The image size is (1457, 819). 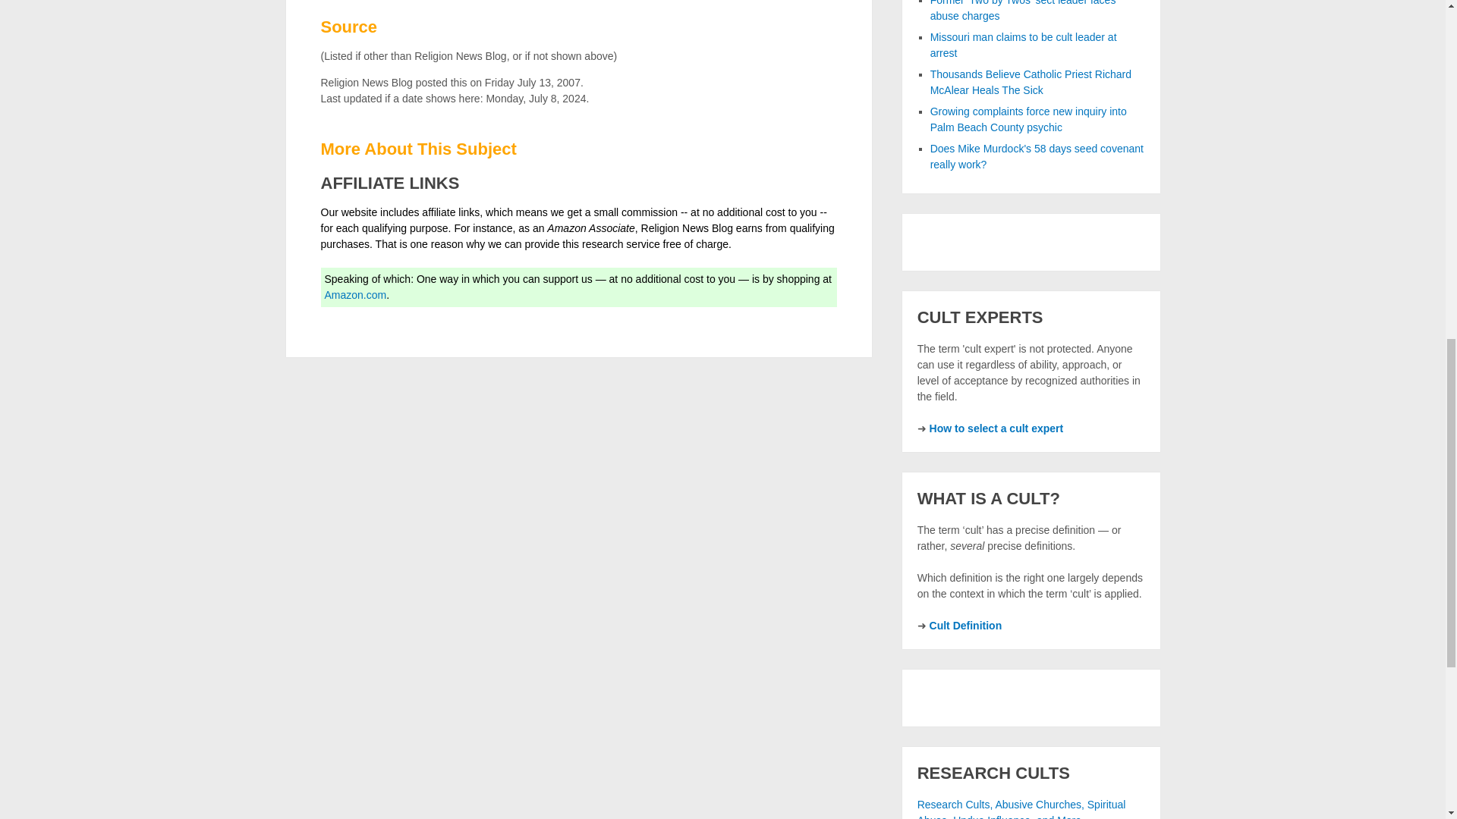 What do you see at coordinates (1023, 11) in the screenshot?
I see `Former 'Two by Twos' sect leader faces abuse charges` at bounding box center [1023, 11].